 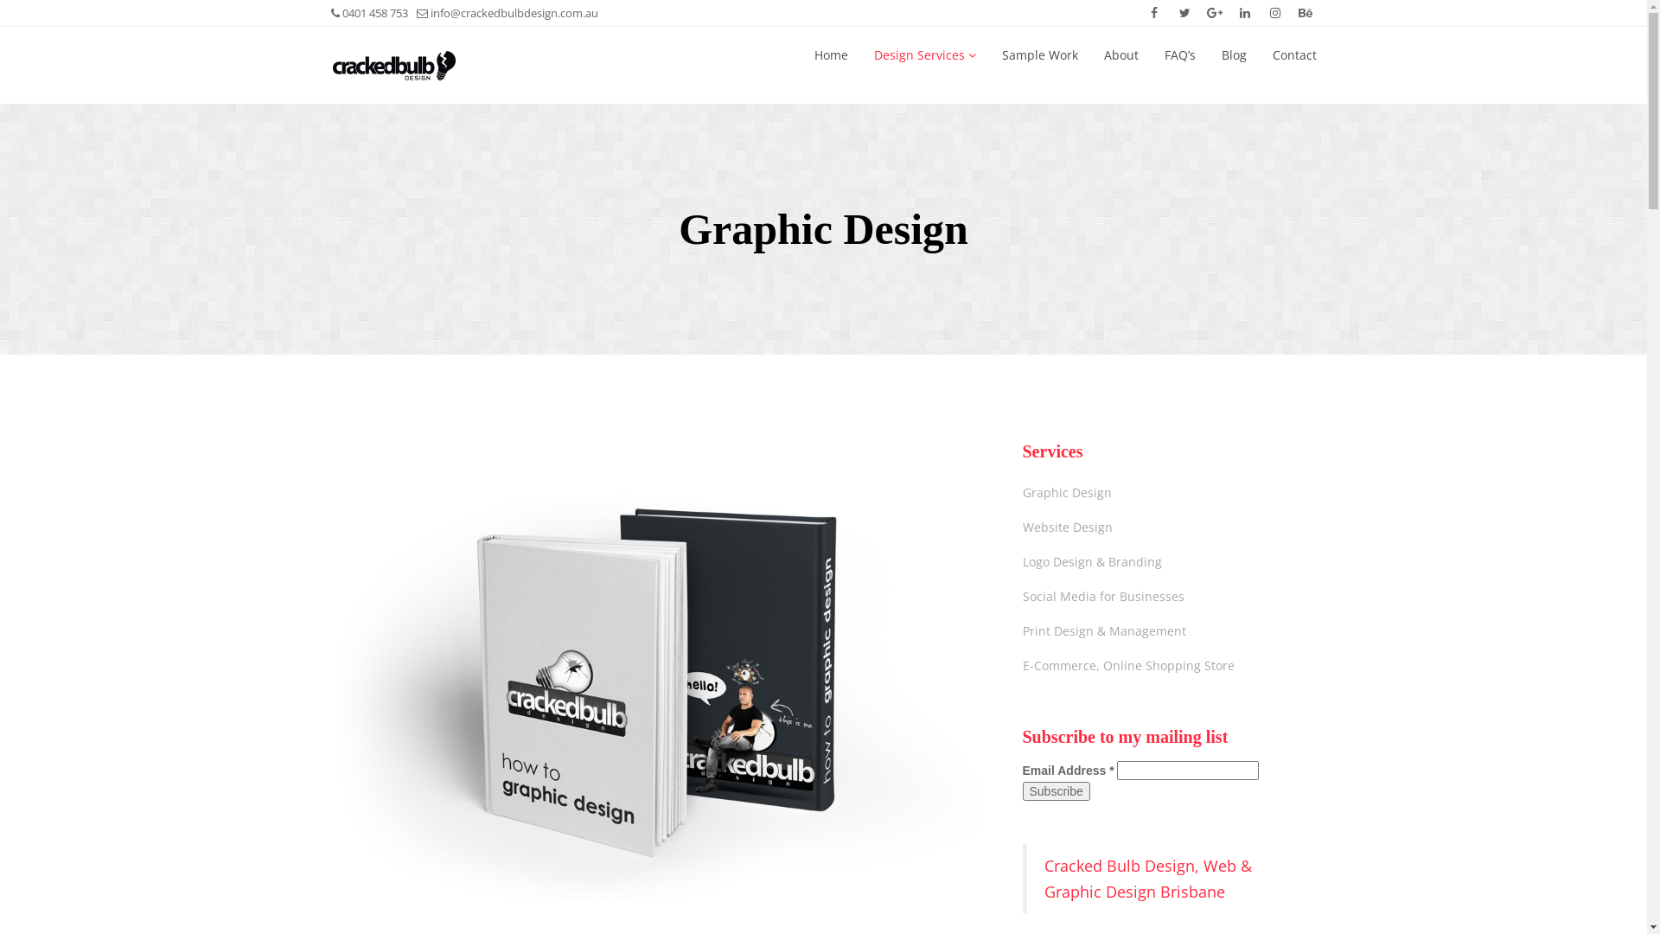 What do you see at coordinates (368, 13) in the screenshot?
I see ` 0401 458 753` at bounding box center [368, 13].